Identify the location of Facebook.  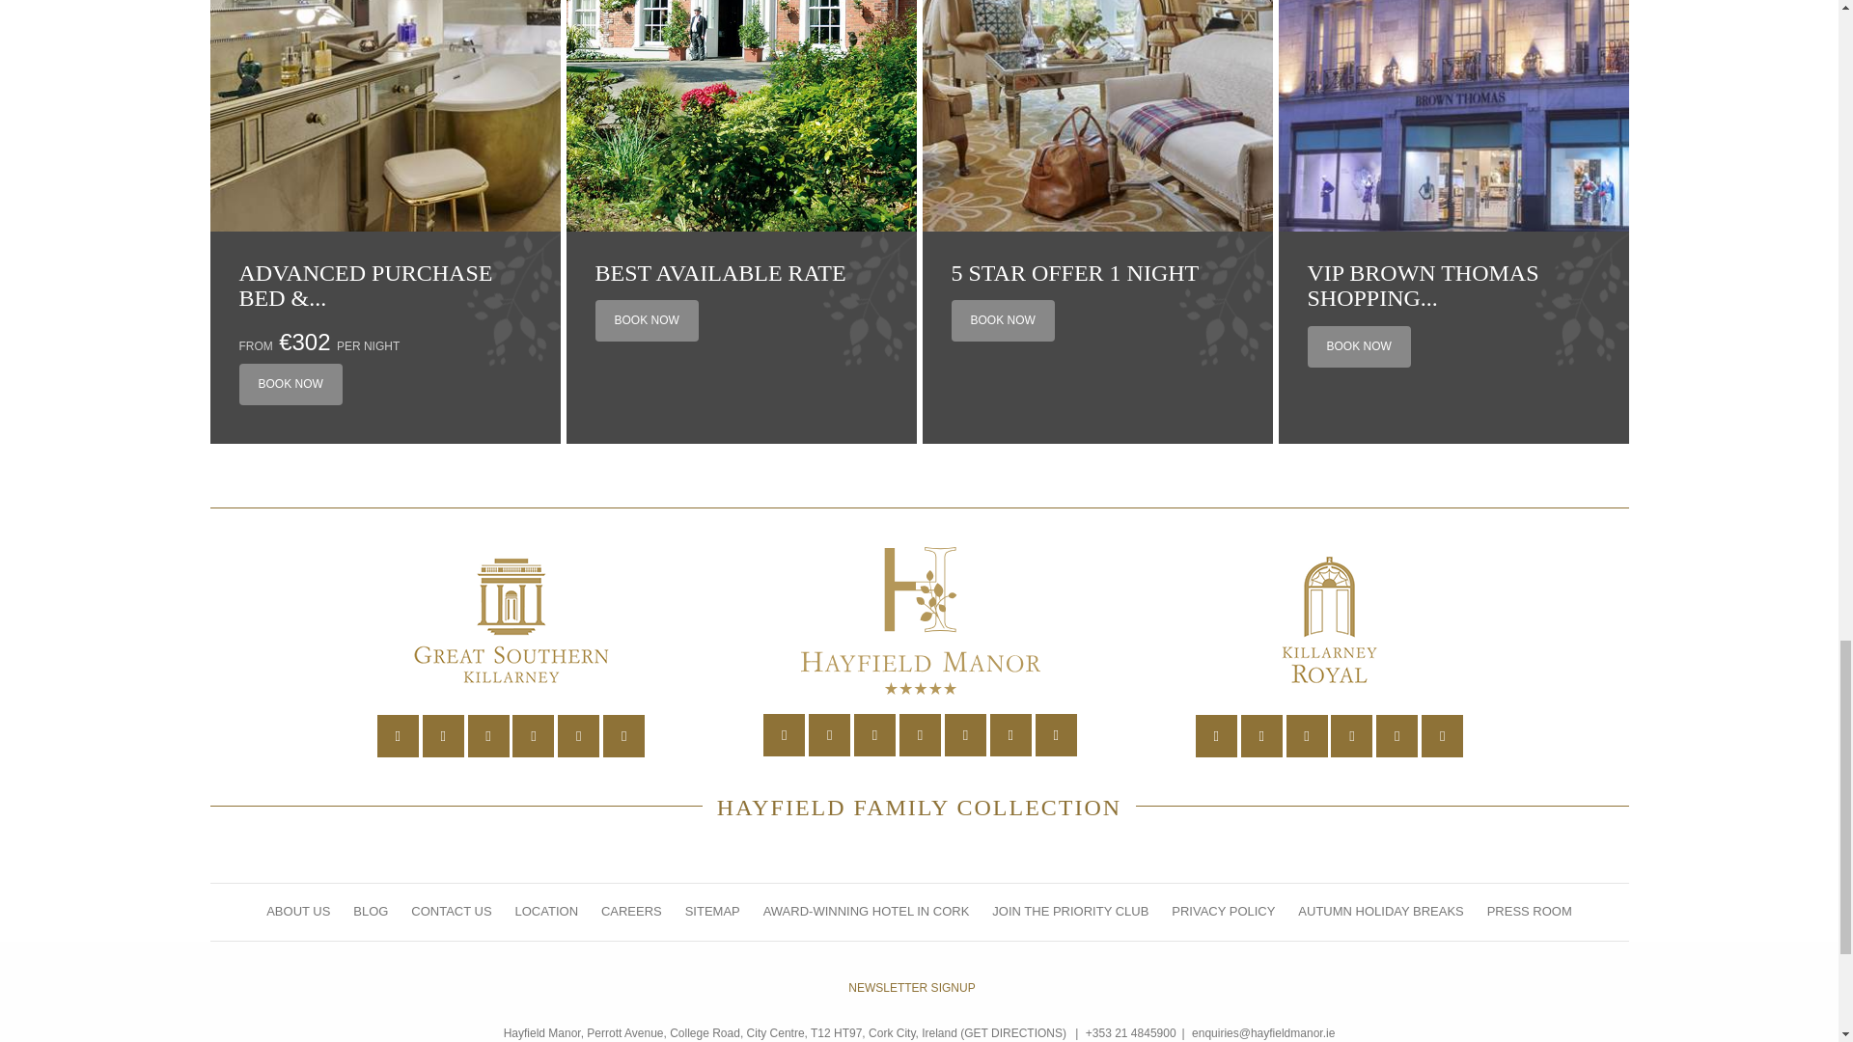
(488, 735).